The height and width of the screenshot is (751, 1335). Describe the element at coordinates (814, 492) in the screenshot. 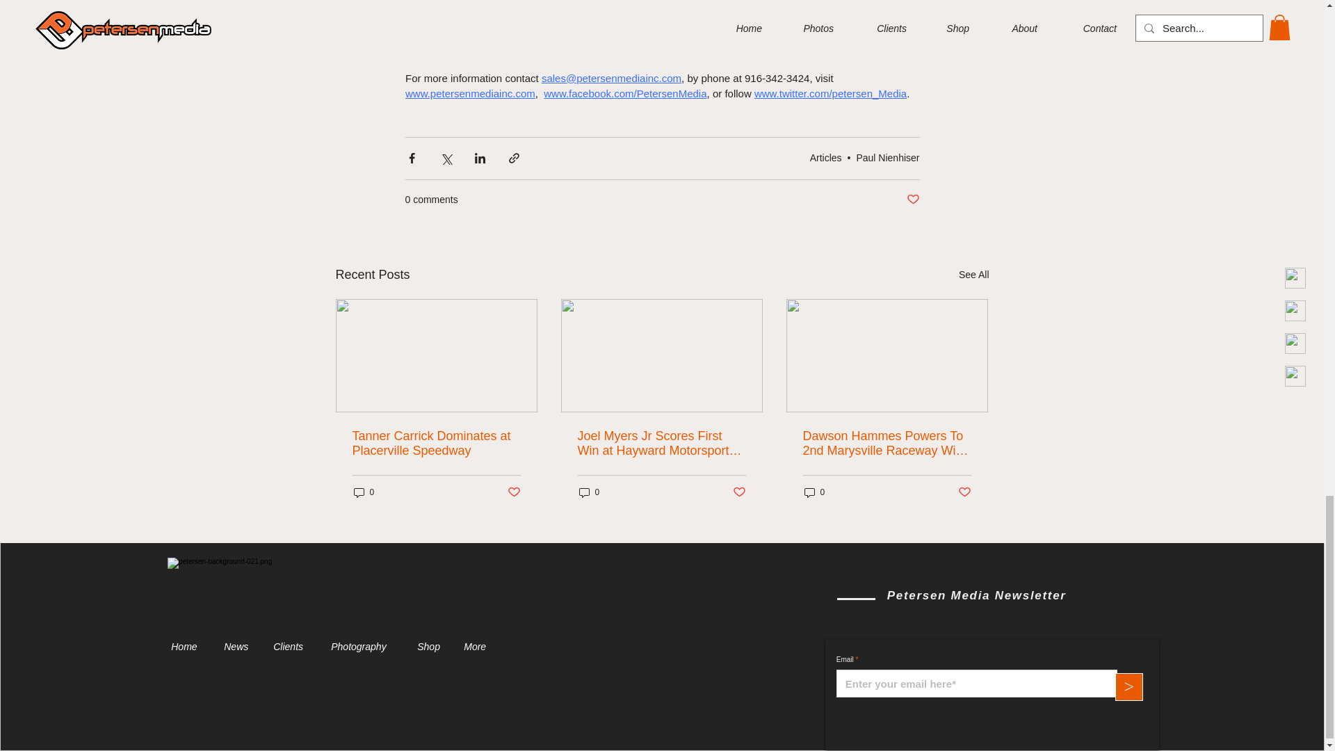

I see `0` at that location.